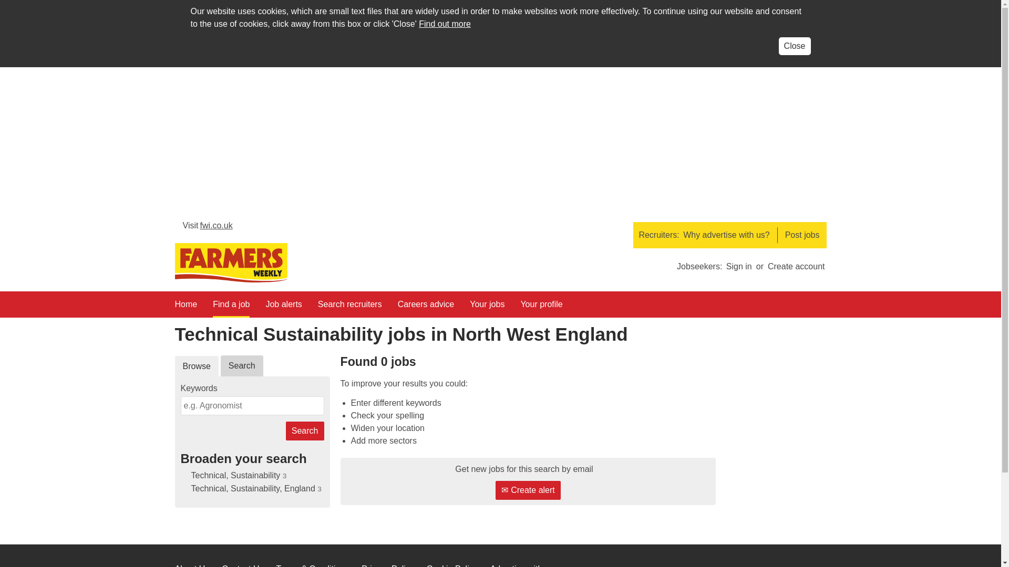 This screenshot has width=1009, height=567. I want to click on Search, so click(305, 431).